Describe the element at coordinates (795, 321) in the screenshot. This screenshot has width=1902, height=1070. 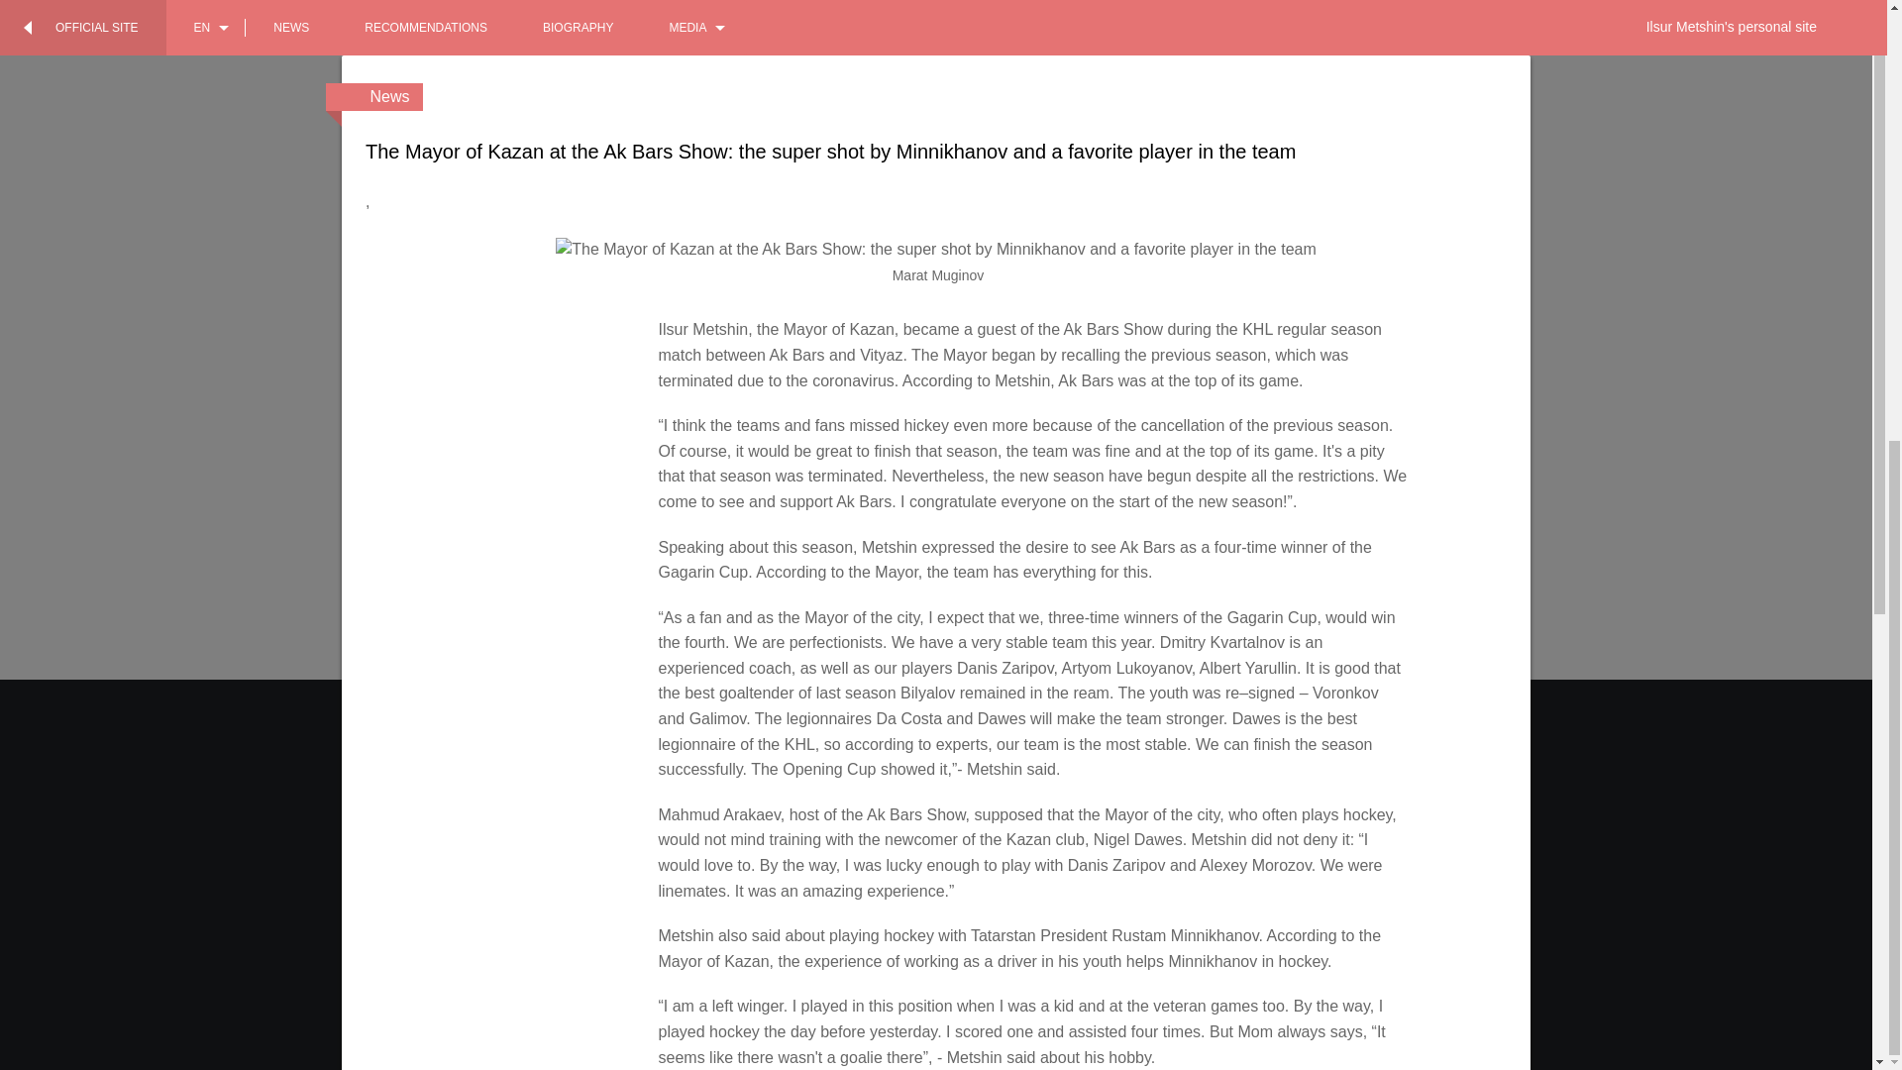
I see `Ilsur Metshin meets with Tatarstan bloggers` at that location.